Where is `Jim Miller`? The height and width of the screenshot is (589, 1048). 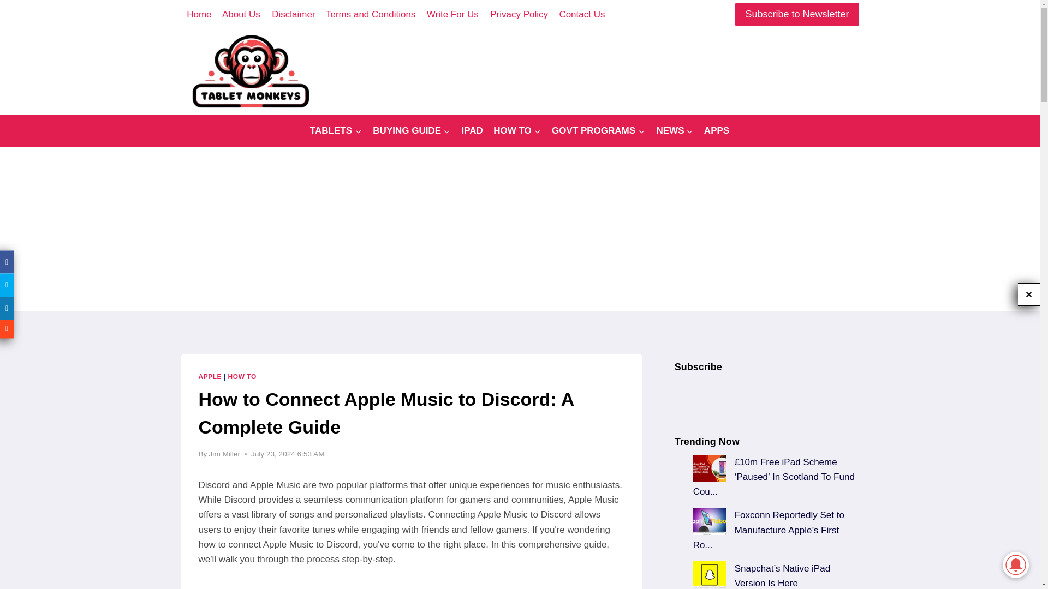
Jim Miller is located at coordinates (224, 454).